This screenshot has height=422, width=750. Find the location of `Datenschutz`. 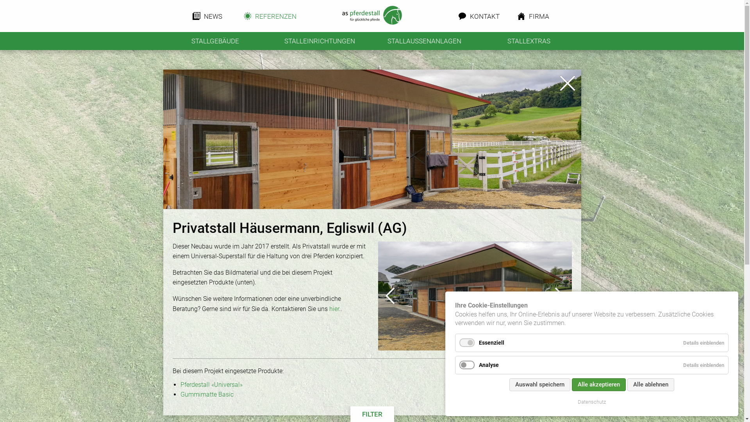

Datenschutz is located at coordinates (592, 402).